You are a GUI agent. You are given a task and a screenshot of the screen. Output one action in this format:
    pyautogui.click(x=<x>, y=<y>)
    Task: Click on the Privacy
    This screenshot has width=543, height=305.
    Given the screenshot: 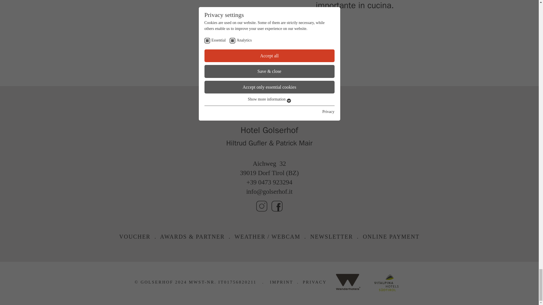 What is the action you would take?
    pyautogui.click(x=315, y=282)
    